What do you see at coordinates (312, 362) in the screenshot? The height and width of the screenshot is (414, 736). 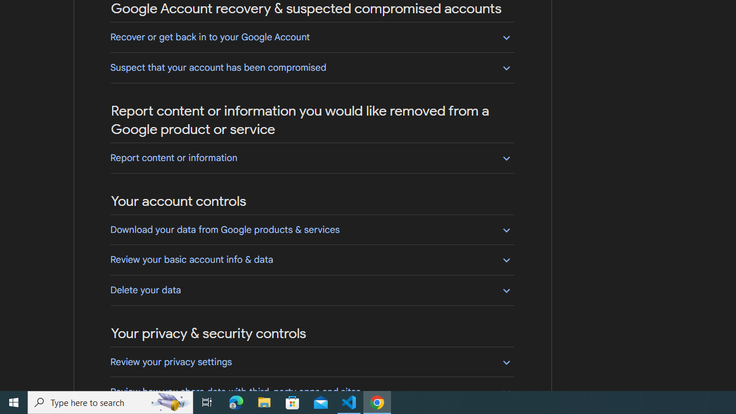 I see `Review your privacy settings` at bounding box center [312, 362].